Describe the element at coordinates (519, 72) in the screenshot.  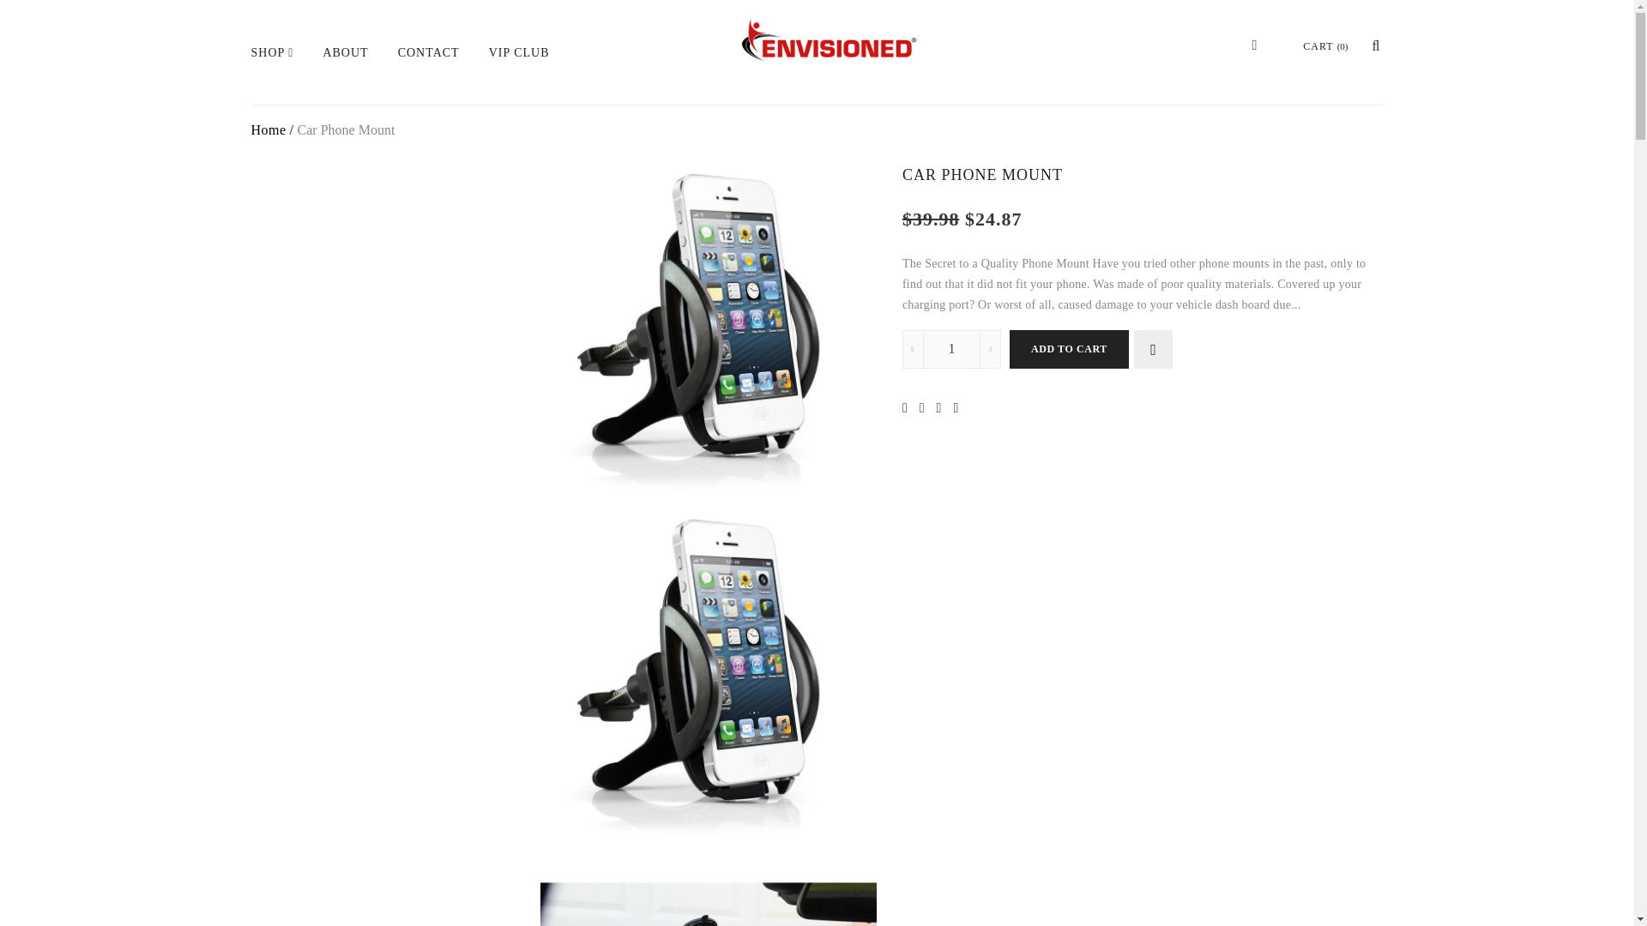
I see `VIP Club` at that location.